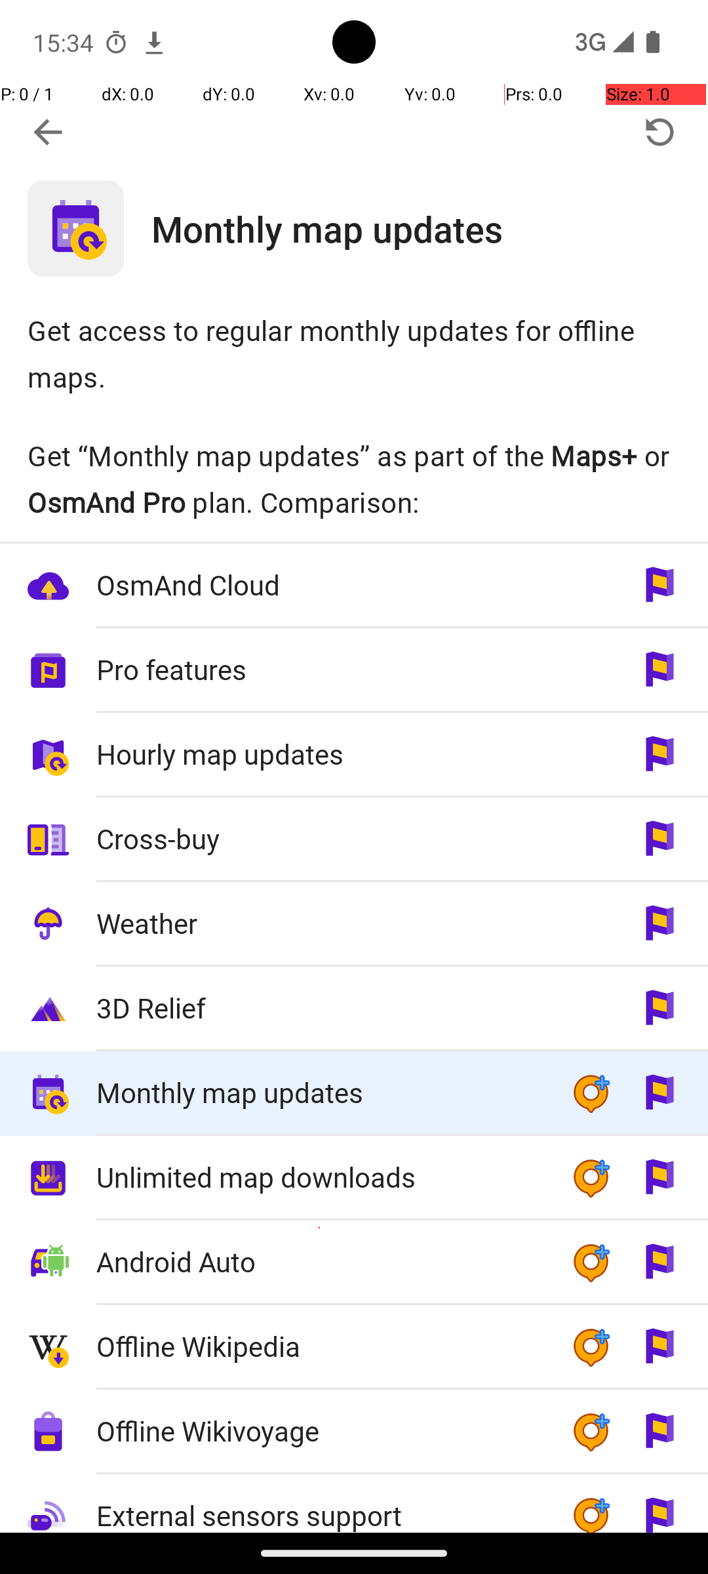  I want to click on Cross-buy, so click(320, 838).